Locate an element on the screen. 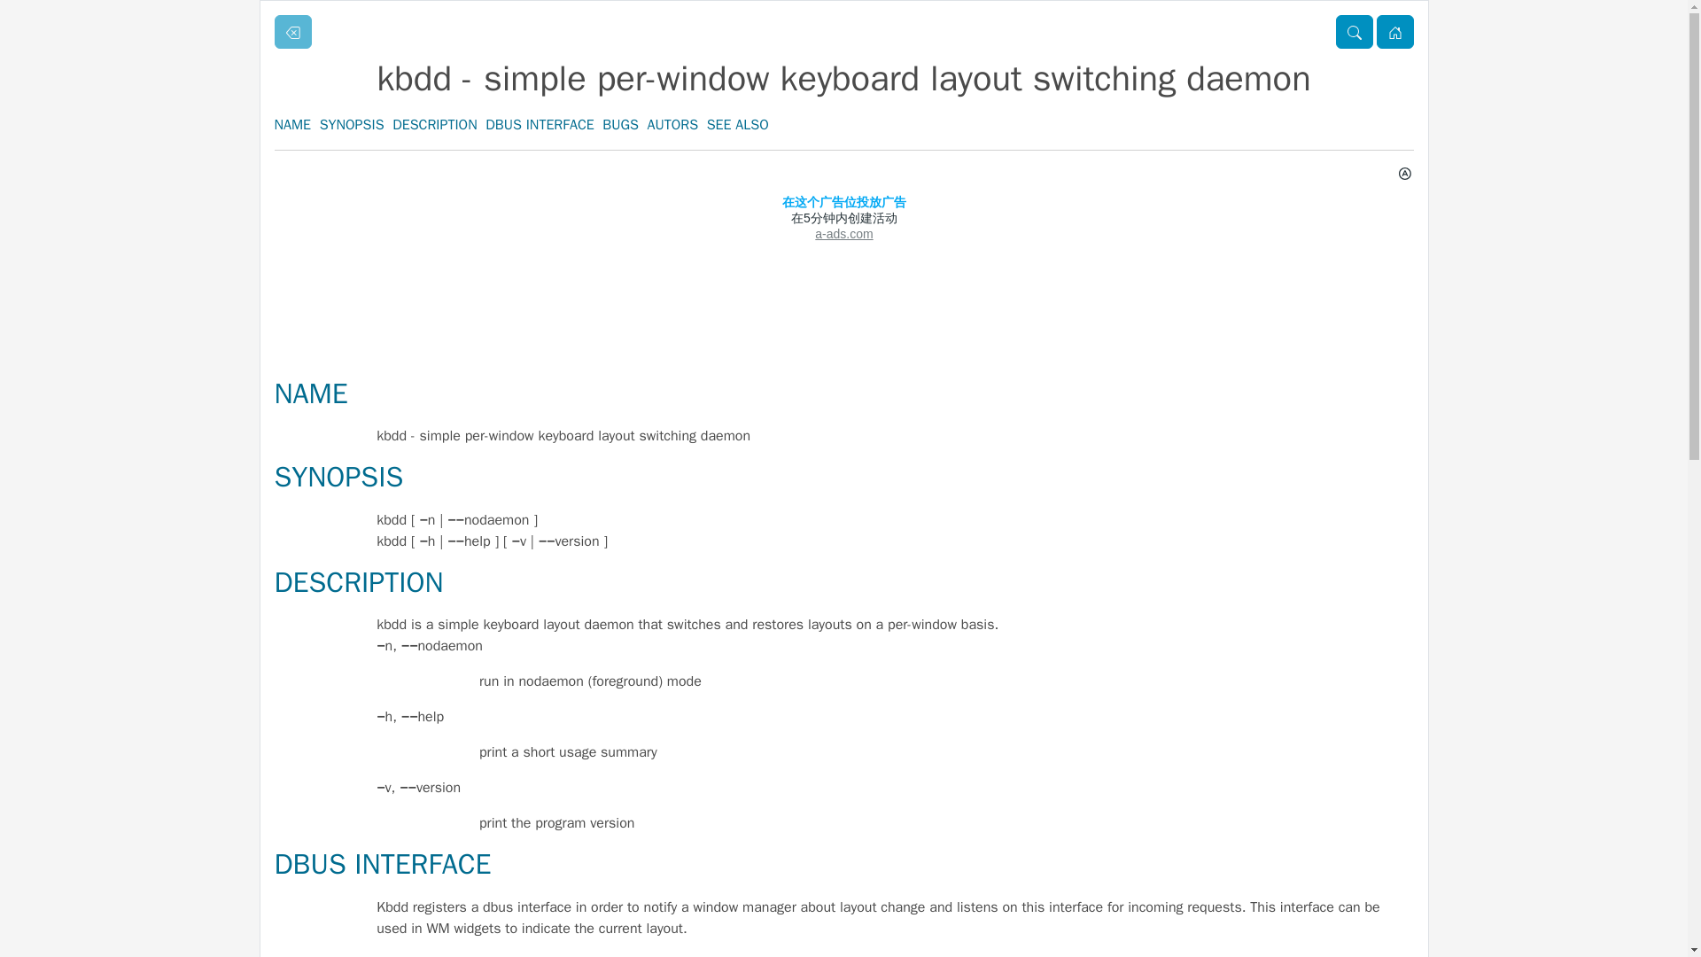  SYNOPSIS is located at coordinates (338, 477).